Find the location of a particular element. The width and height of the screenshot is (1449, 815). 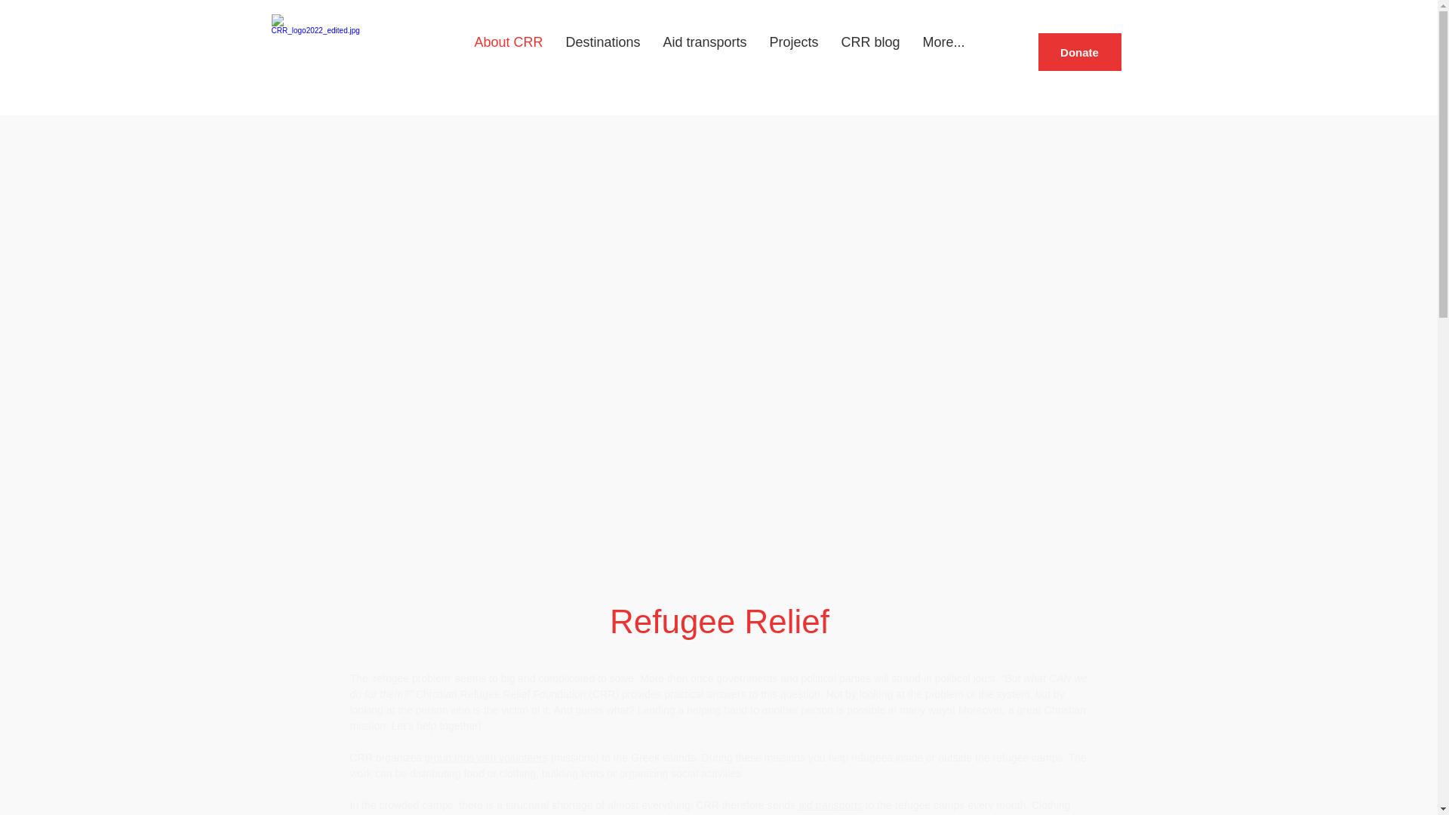

Projects is located at coordinates (794, 50).